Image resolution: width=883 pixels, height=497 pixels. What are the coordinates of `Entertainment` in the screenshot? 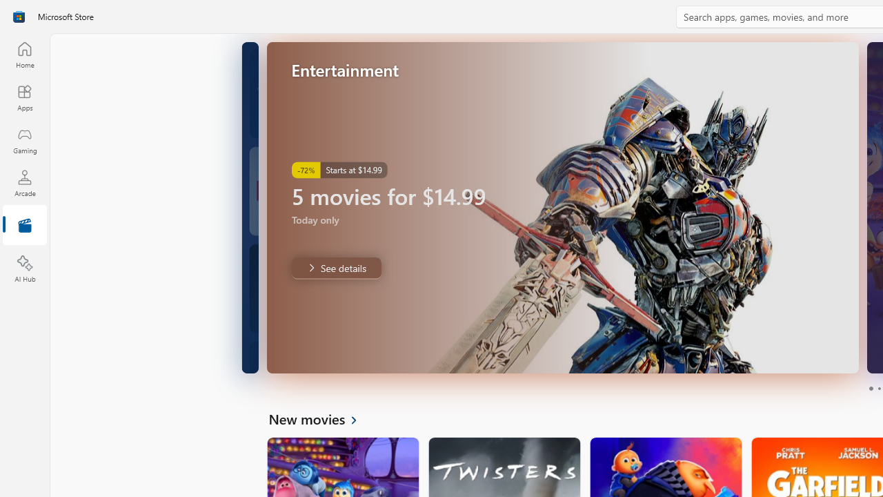 It's located at (25, 226).